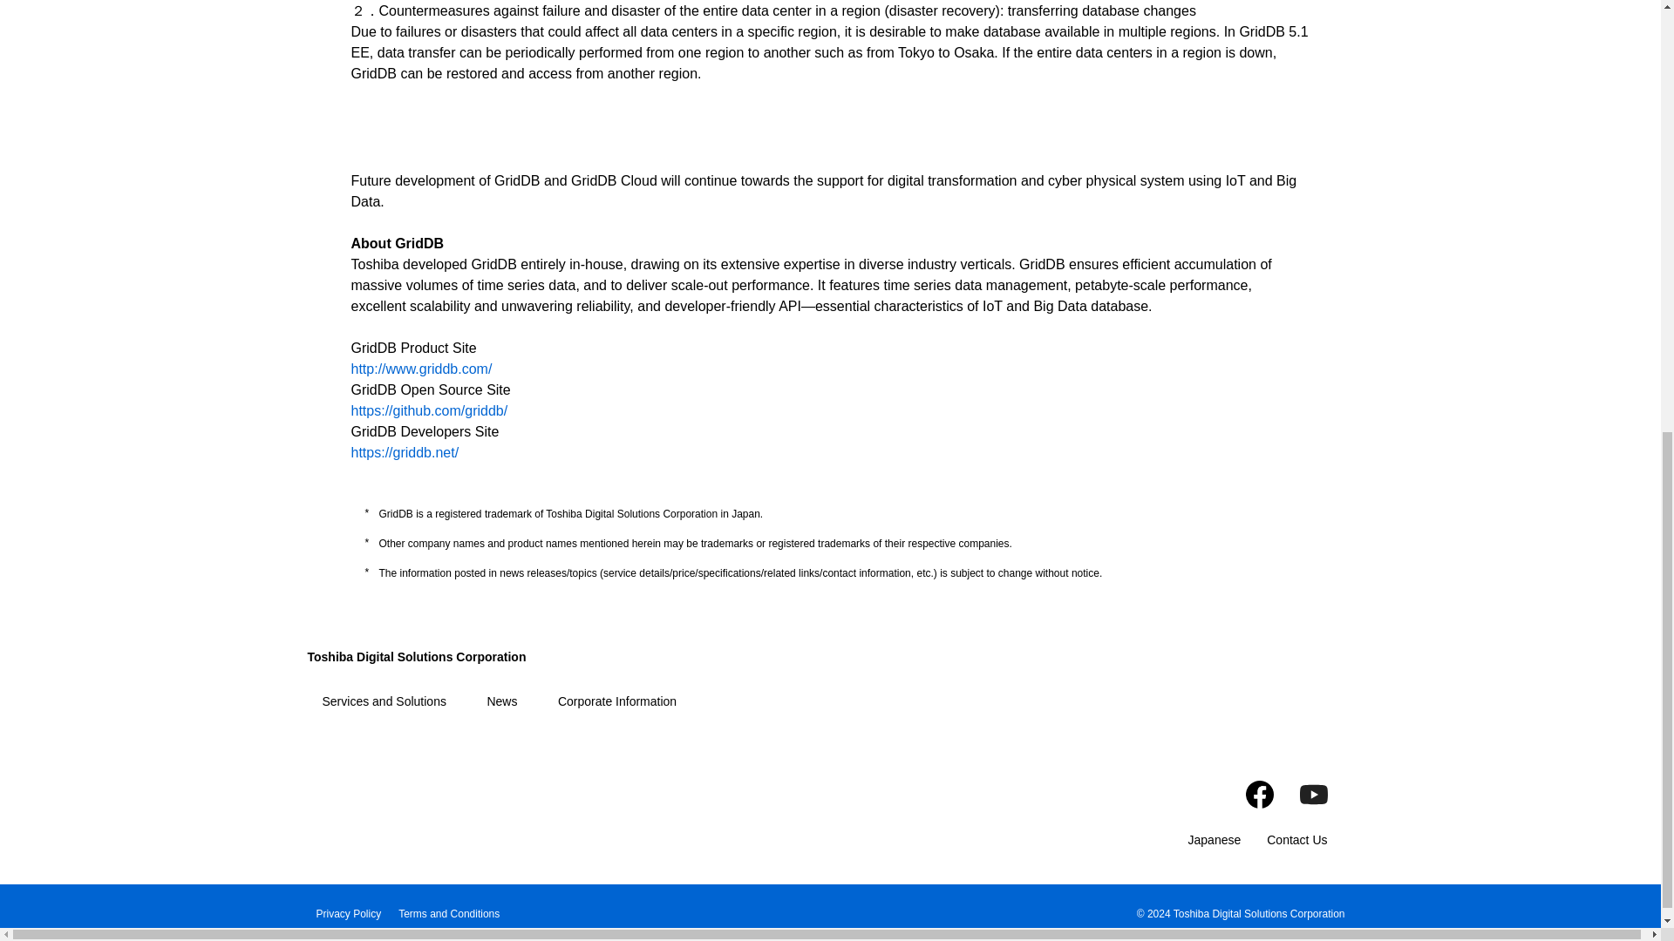 This screenshot has height=941, width=1674. Describe the element at coordinates (349, 912) in the screenshot. I see `Privacy Policy` at that location.